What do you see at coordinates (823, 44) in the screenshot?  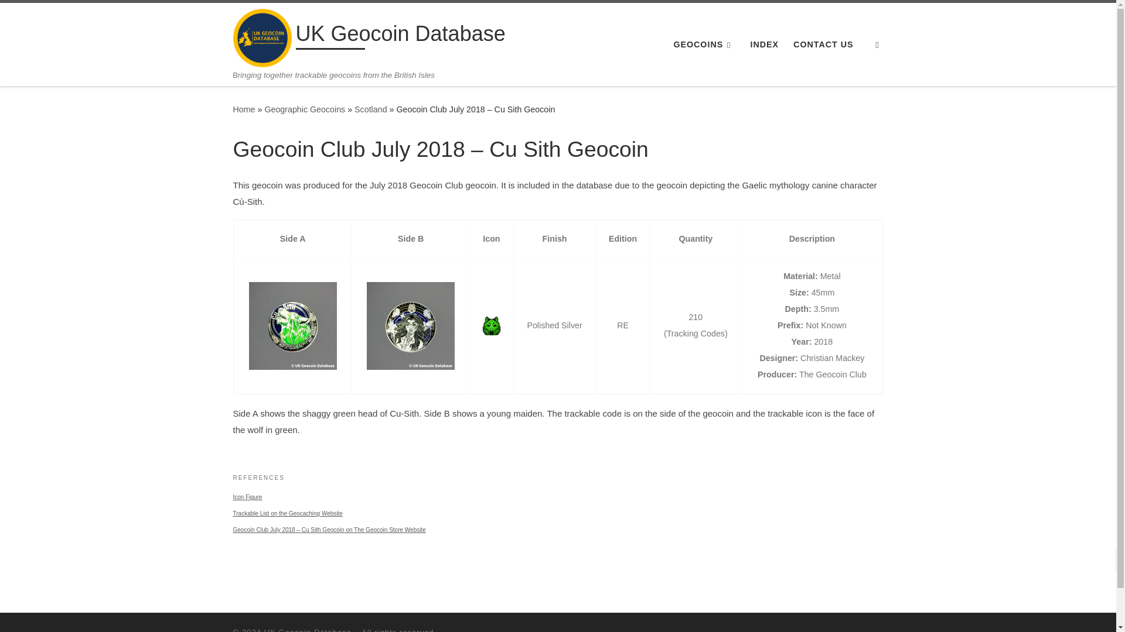 I see `CONTACT US` at bounding box center [823, 44].